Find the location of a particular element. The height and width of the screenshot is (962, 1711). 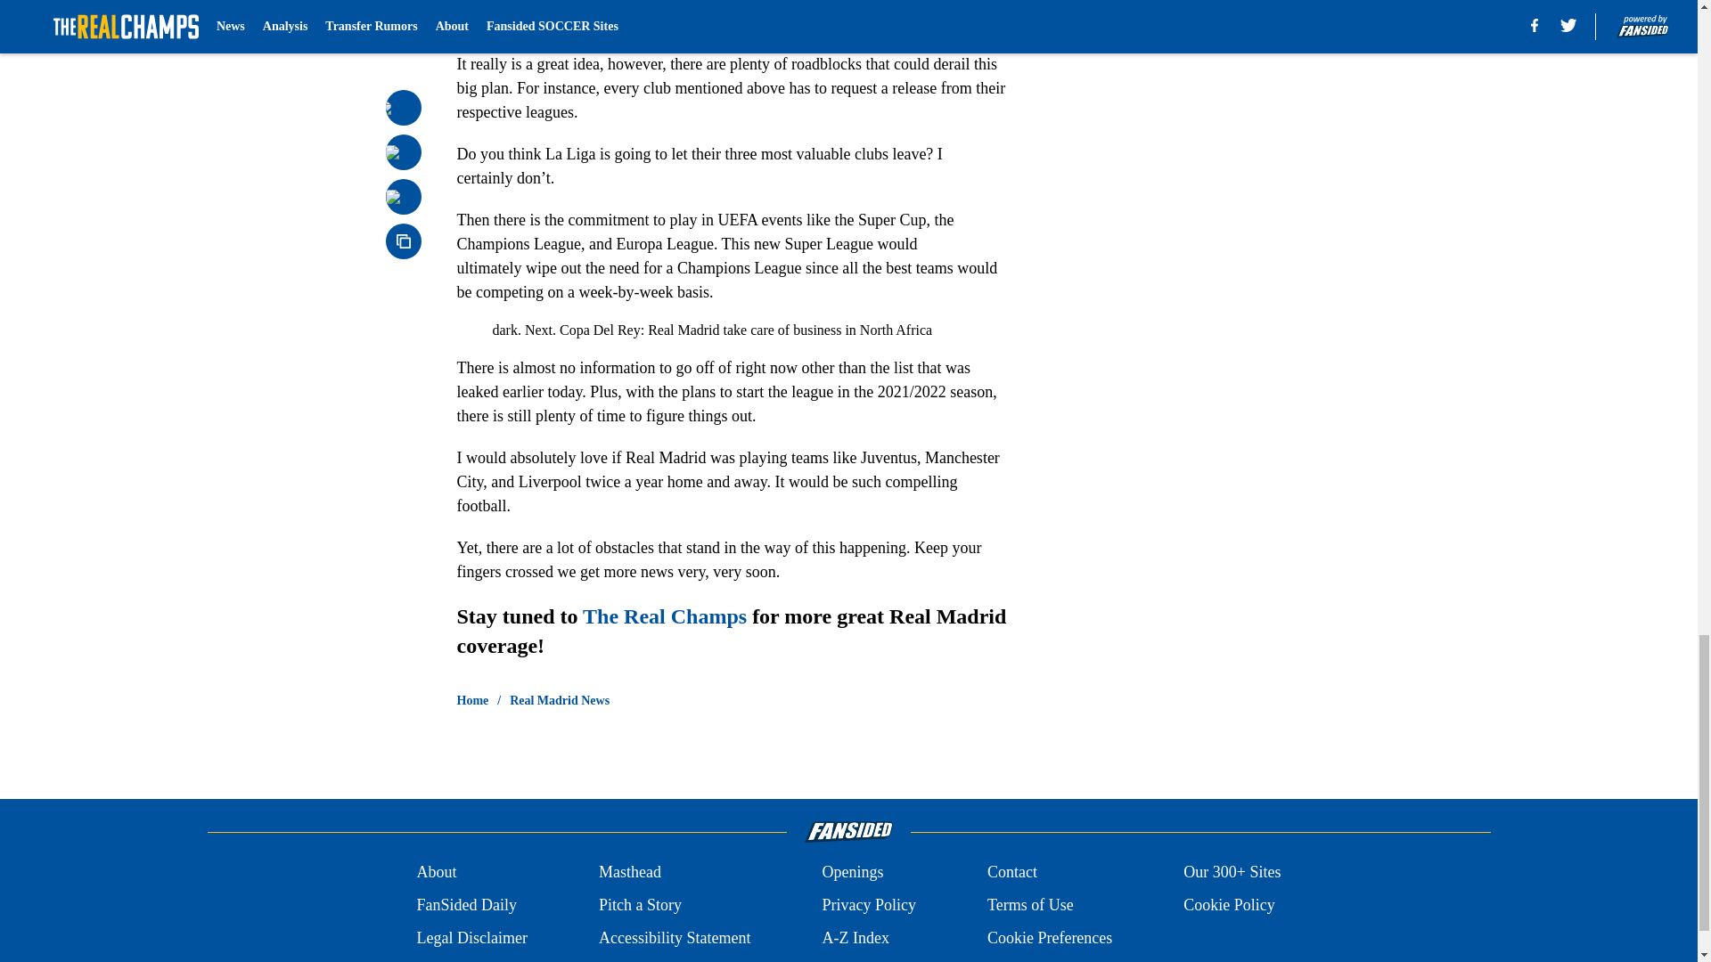

Home is located at coordinates (472, 700).